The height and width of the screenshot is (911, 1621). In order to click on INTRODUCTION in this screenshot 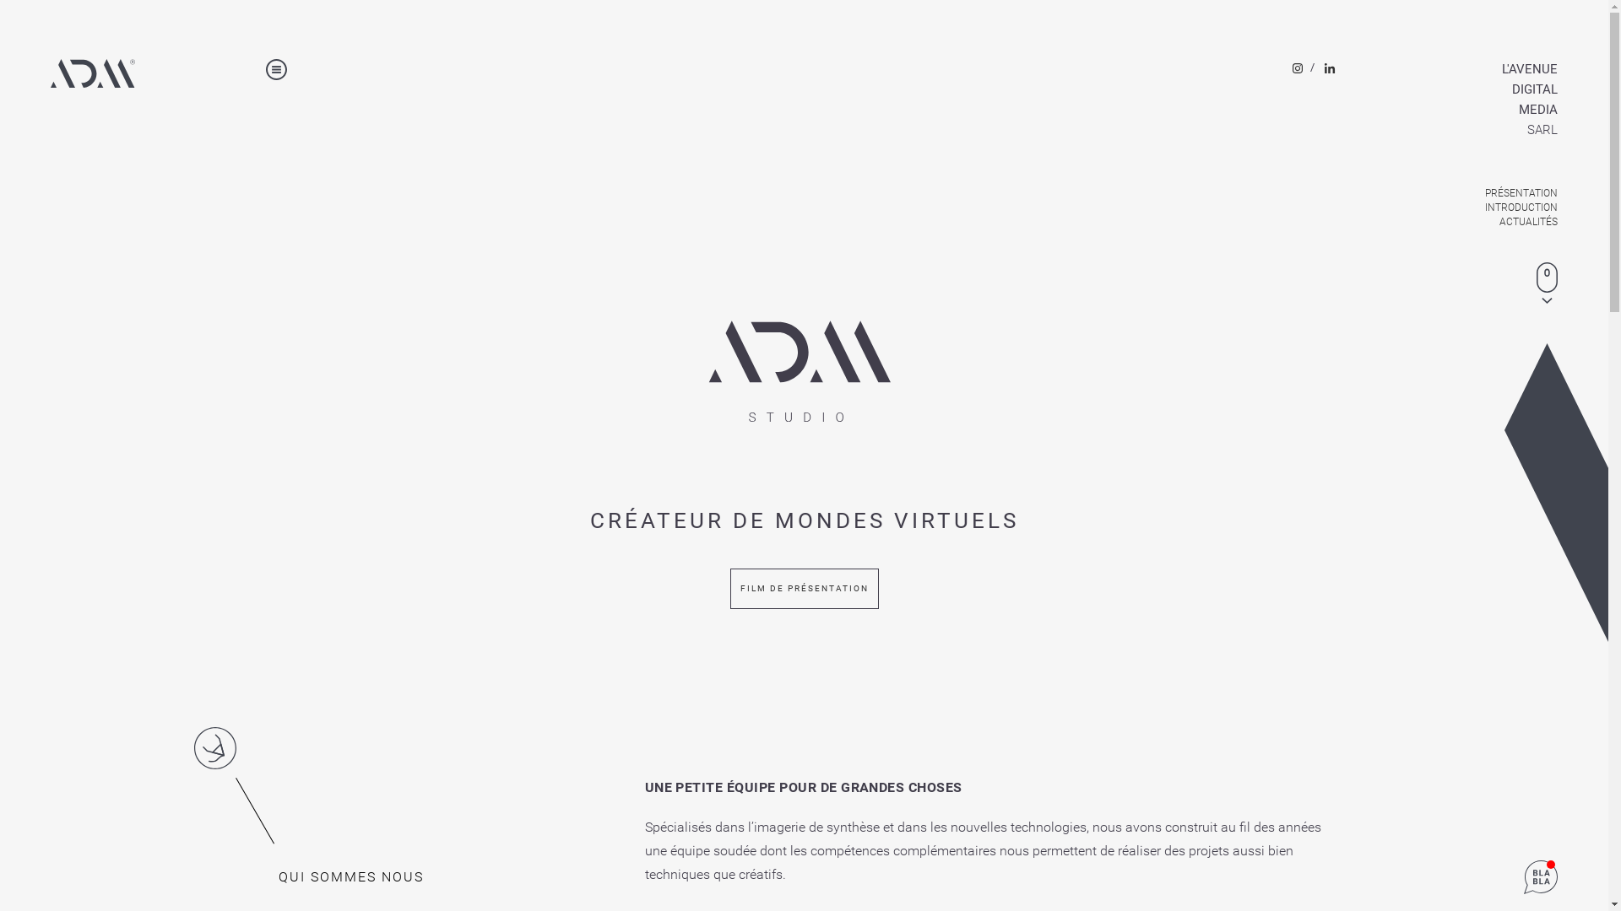, I will do `click(1482, 208)`.